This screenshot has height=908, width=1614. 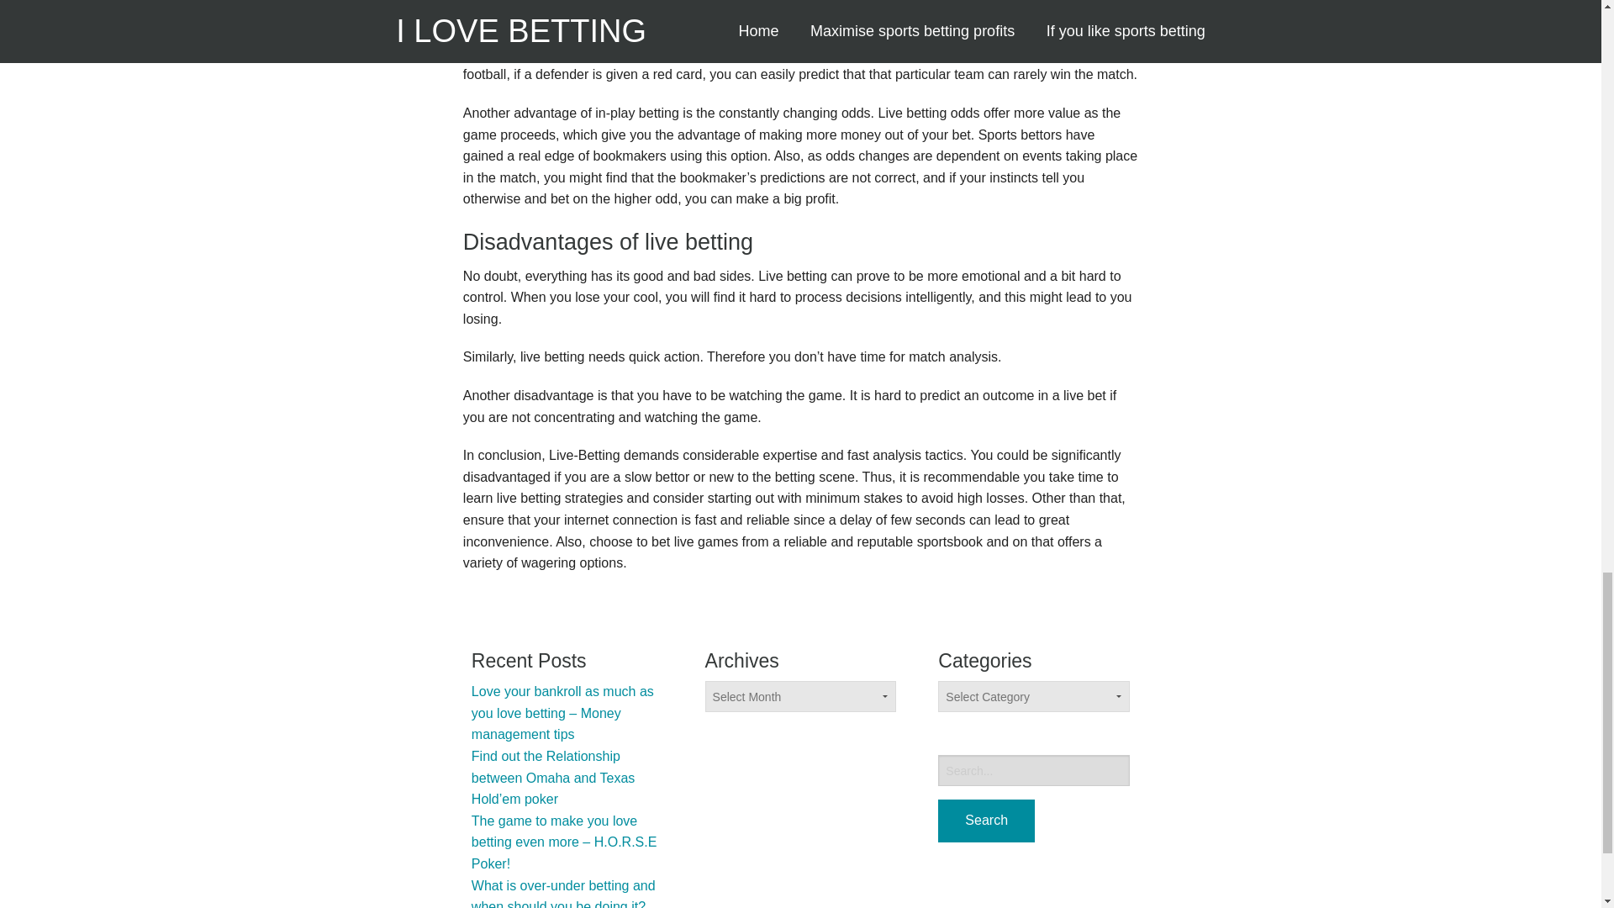 What do you see at coordinates (563, 893) in the screenshot?
I see `What is over-under betting and when should you be doing it?` at bounding box center [563, 893].